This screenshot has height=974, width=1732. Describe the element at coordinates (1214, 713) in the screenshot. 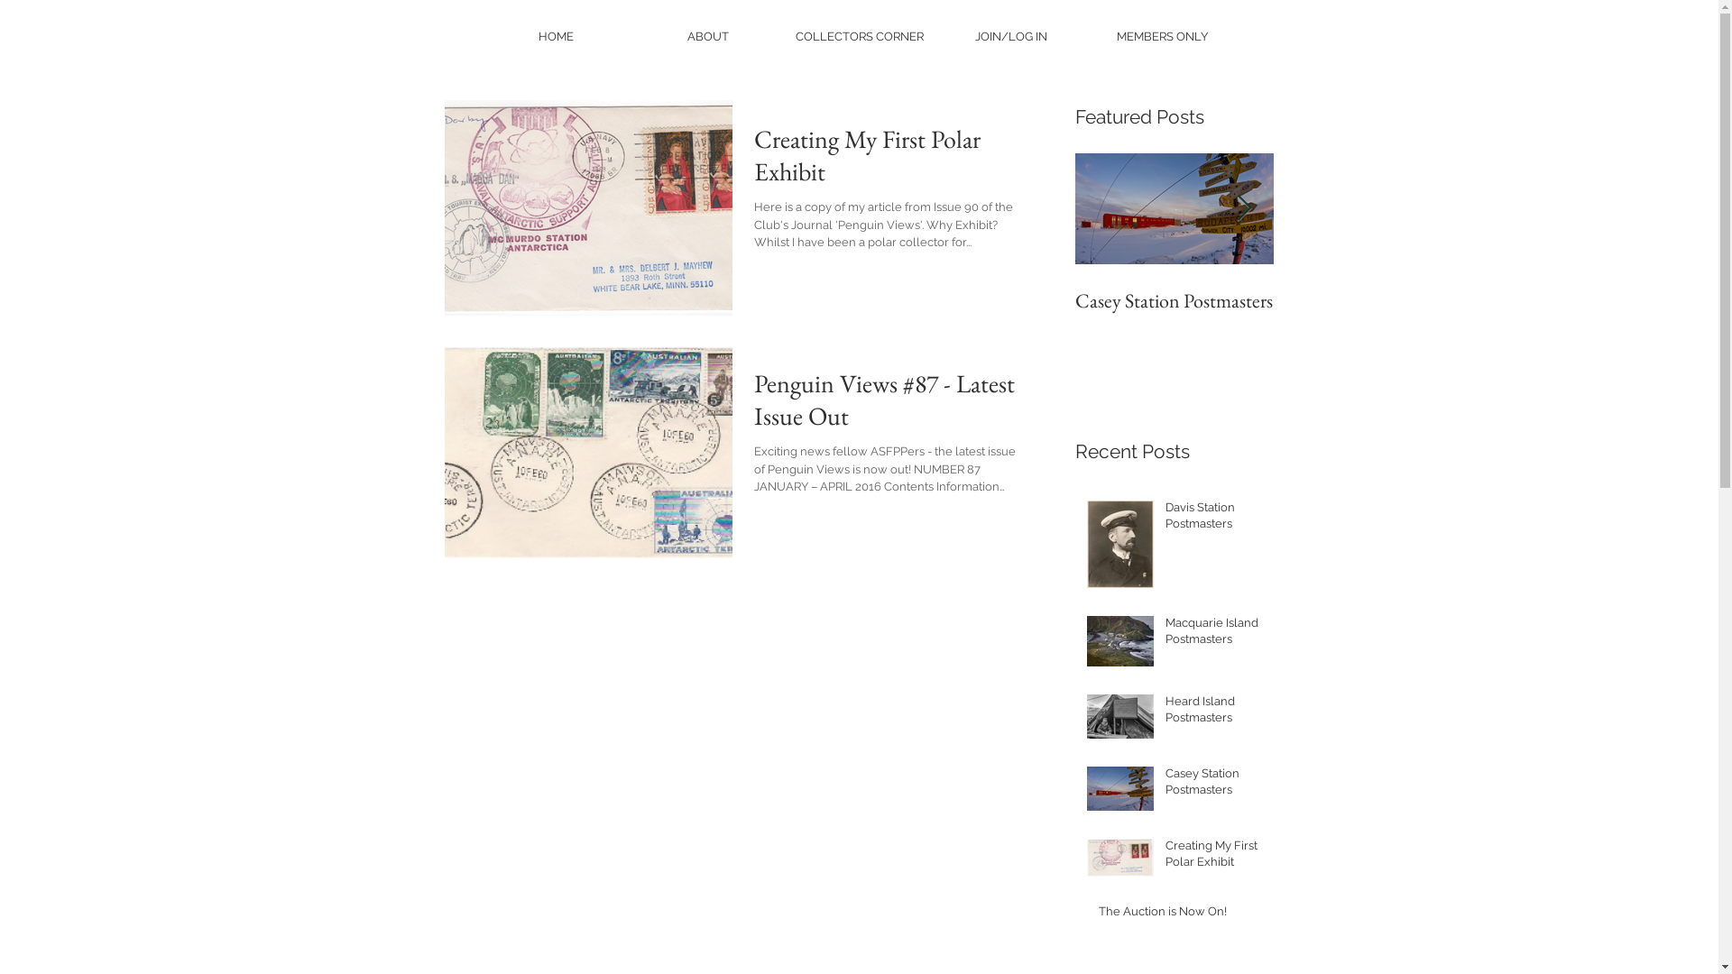

I see `Heard Island Postmasters` at that location.